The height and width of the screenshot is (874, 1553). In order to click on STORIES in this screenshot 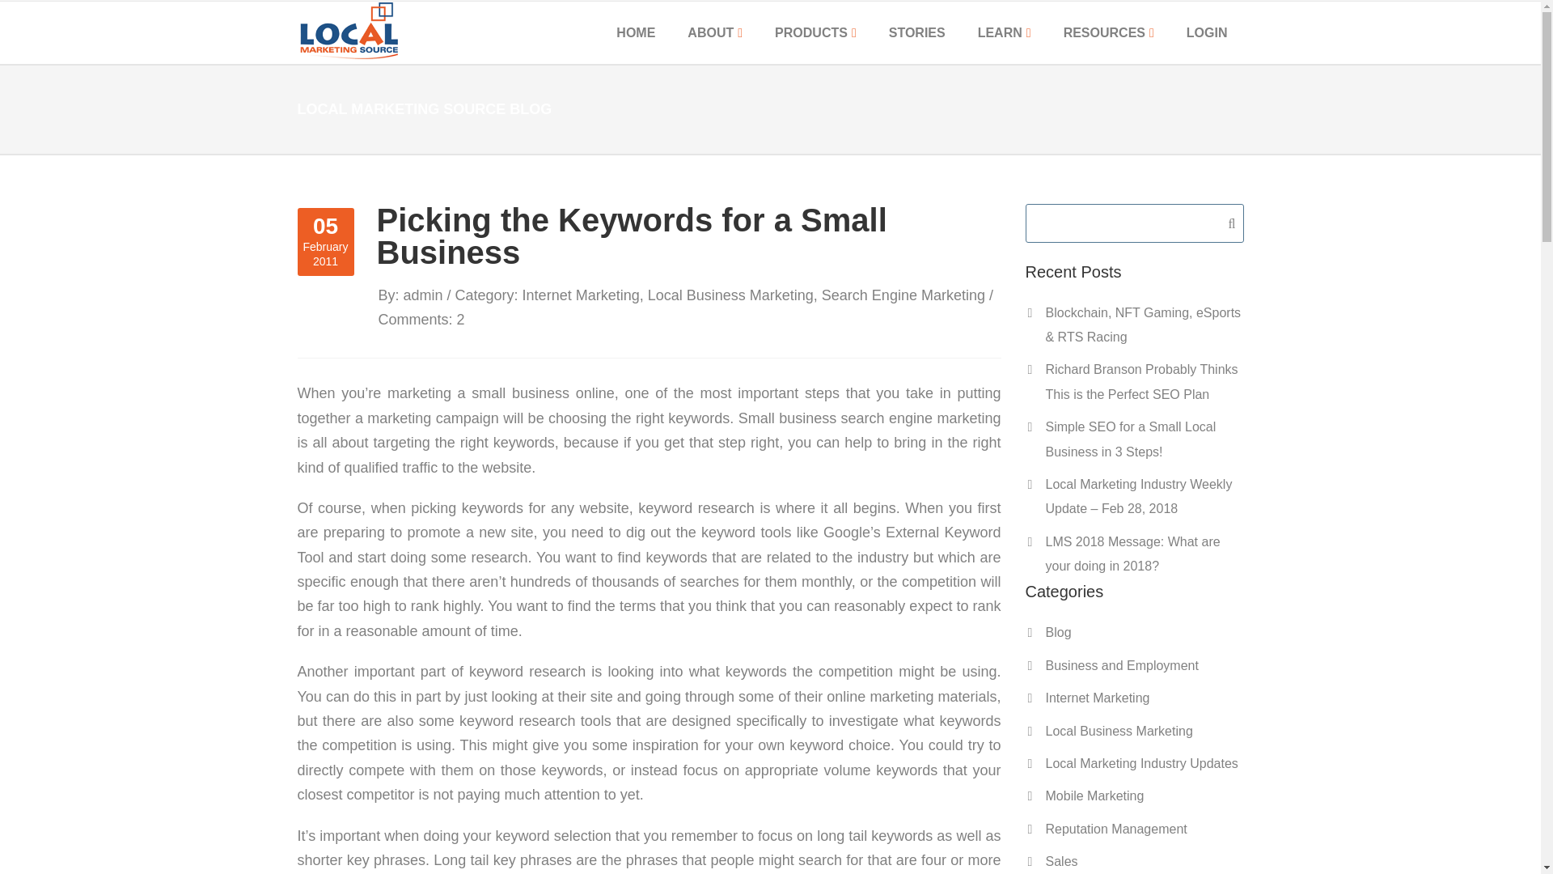, I will do `click(917, 32)`.